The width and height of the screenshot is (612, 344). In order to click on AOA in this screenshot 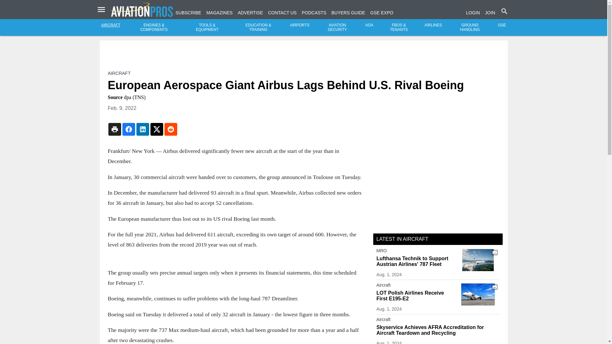, I will do `click(369, 25)`.